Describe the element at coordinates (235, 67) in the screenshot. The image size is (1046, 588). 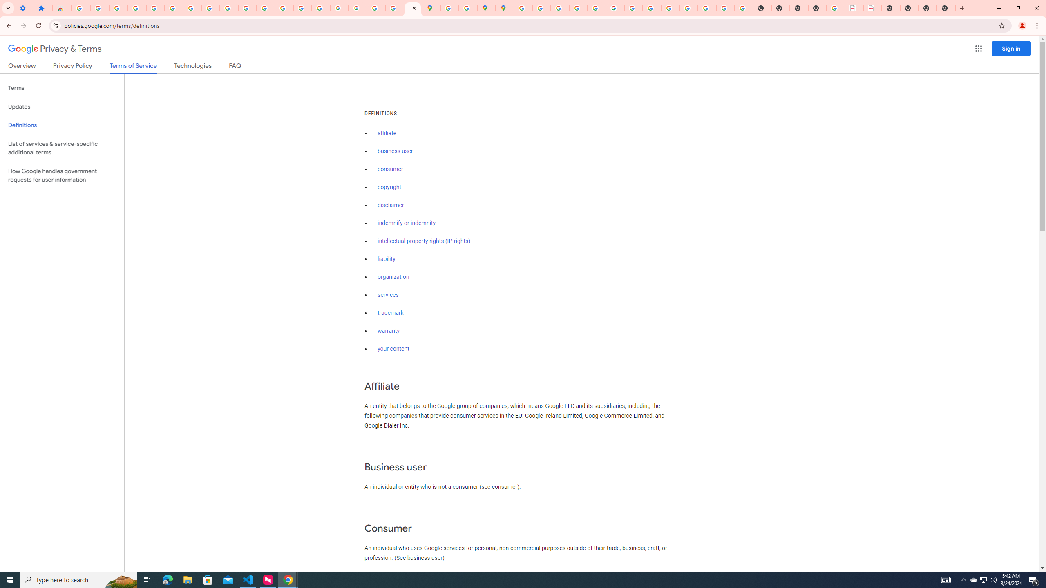
I see `FAQ` at that location.